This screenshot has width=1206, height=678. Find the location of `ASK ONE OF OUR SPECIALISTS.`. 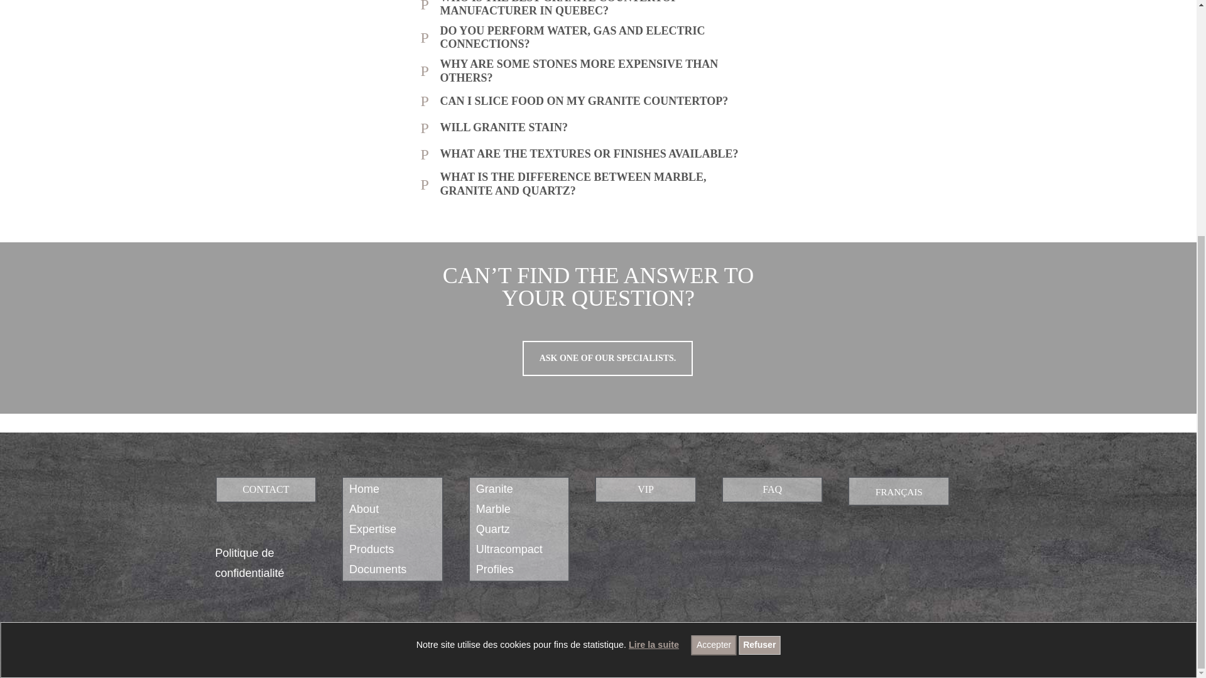

ASK ONE OF OUR SPECIALISTS. is located at coordinates (608, 358).